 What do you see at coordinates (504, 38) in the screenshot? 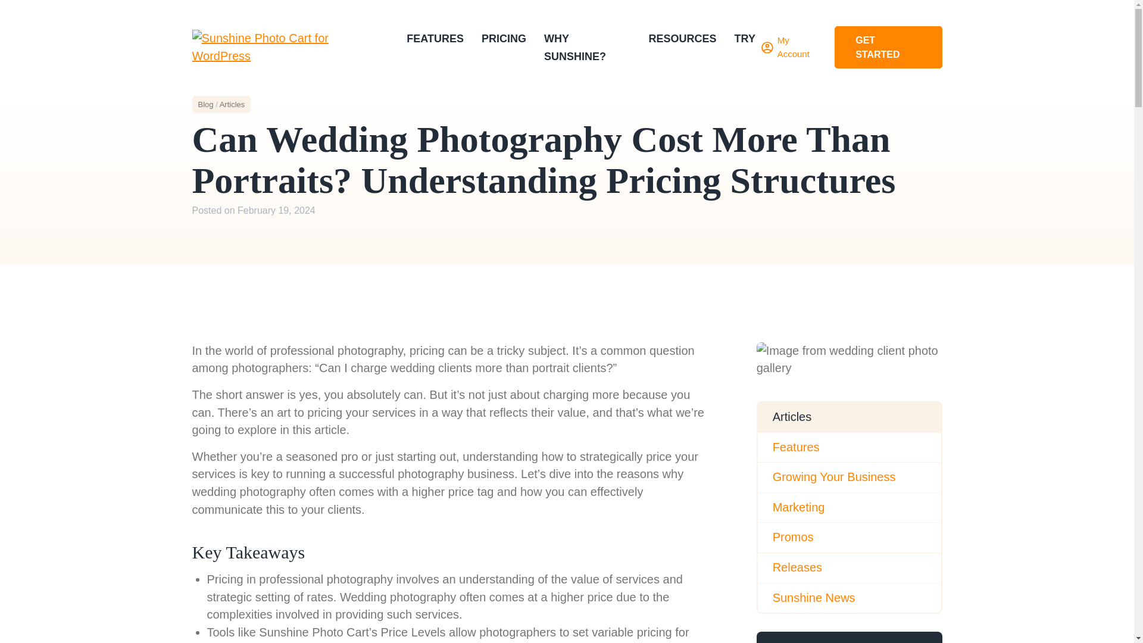
I see `PRICING` at bounding box center [504, 38].